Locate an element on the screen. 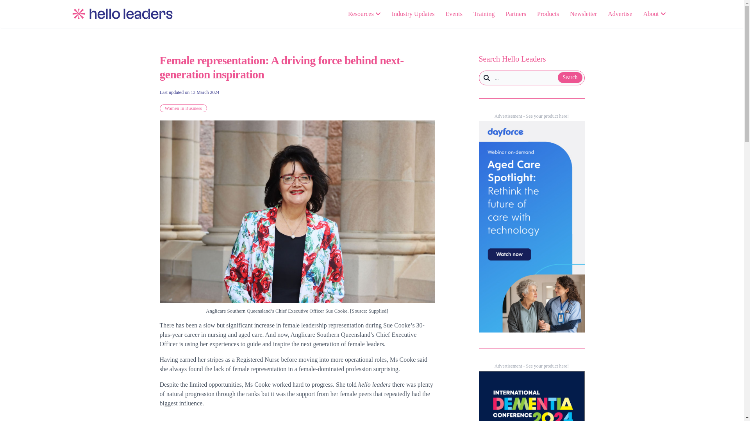  Advertisement - See your product here! is located at coordinates (531, 366).